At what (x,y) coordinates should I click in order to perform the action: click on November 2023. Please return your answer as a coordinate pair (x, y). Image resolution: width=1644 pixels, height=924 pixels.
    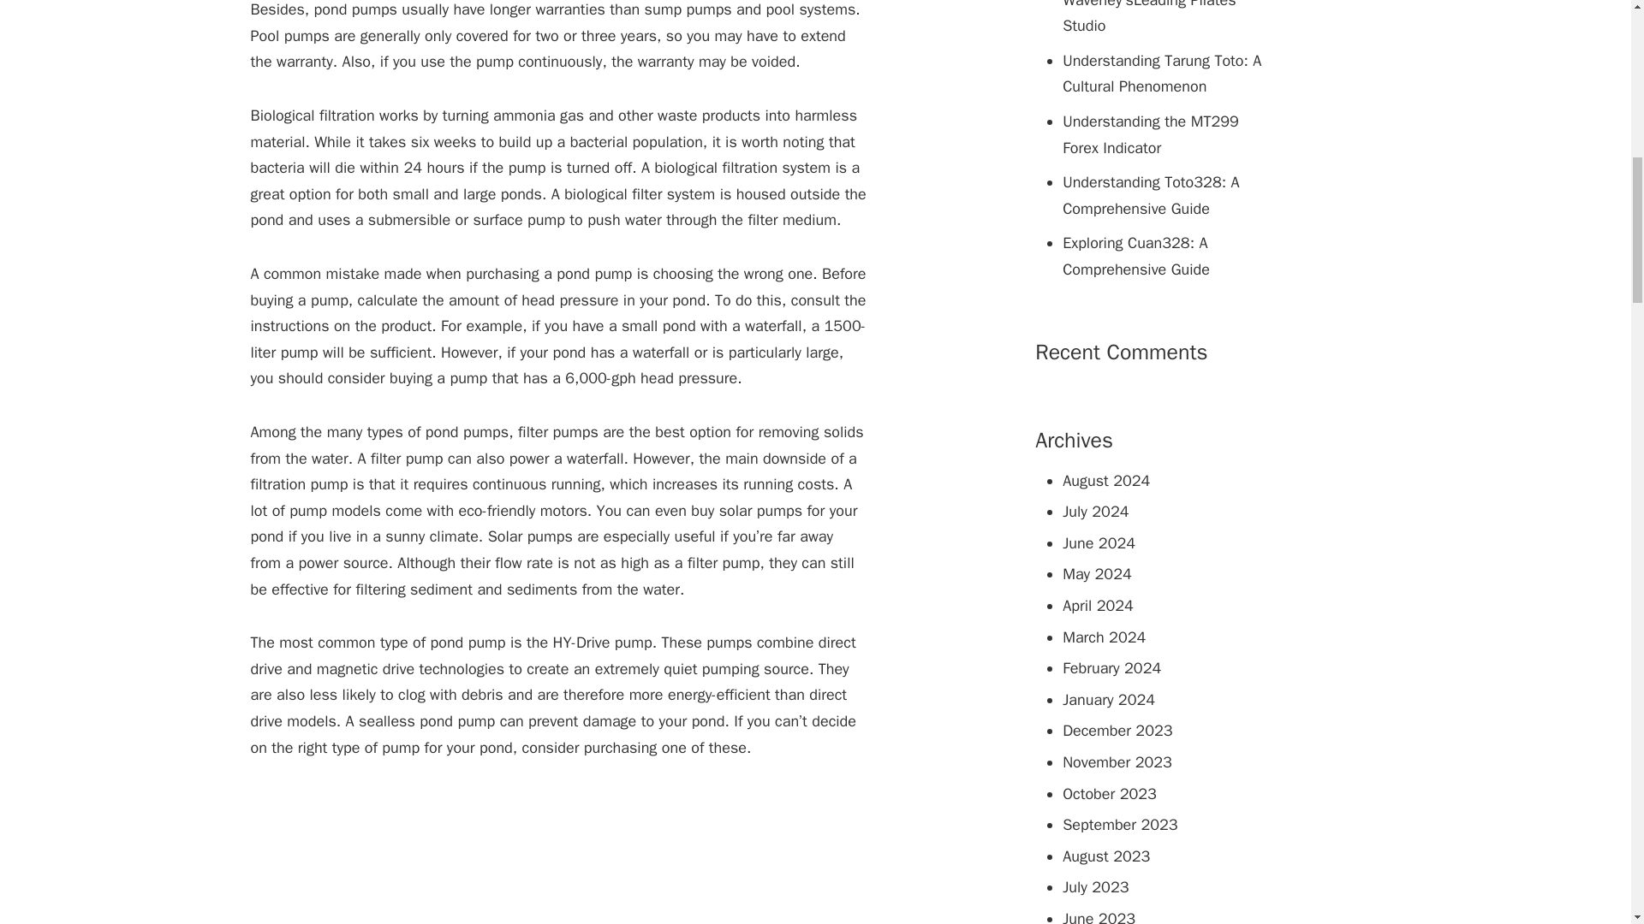
    Looking at the image, I should click on (1117, 761).